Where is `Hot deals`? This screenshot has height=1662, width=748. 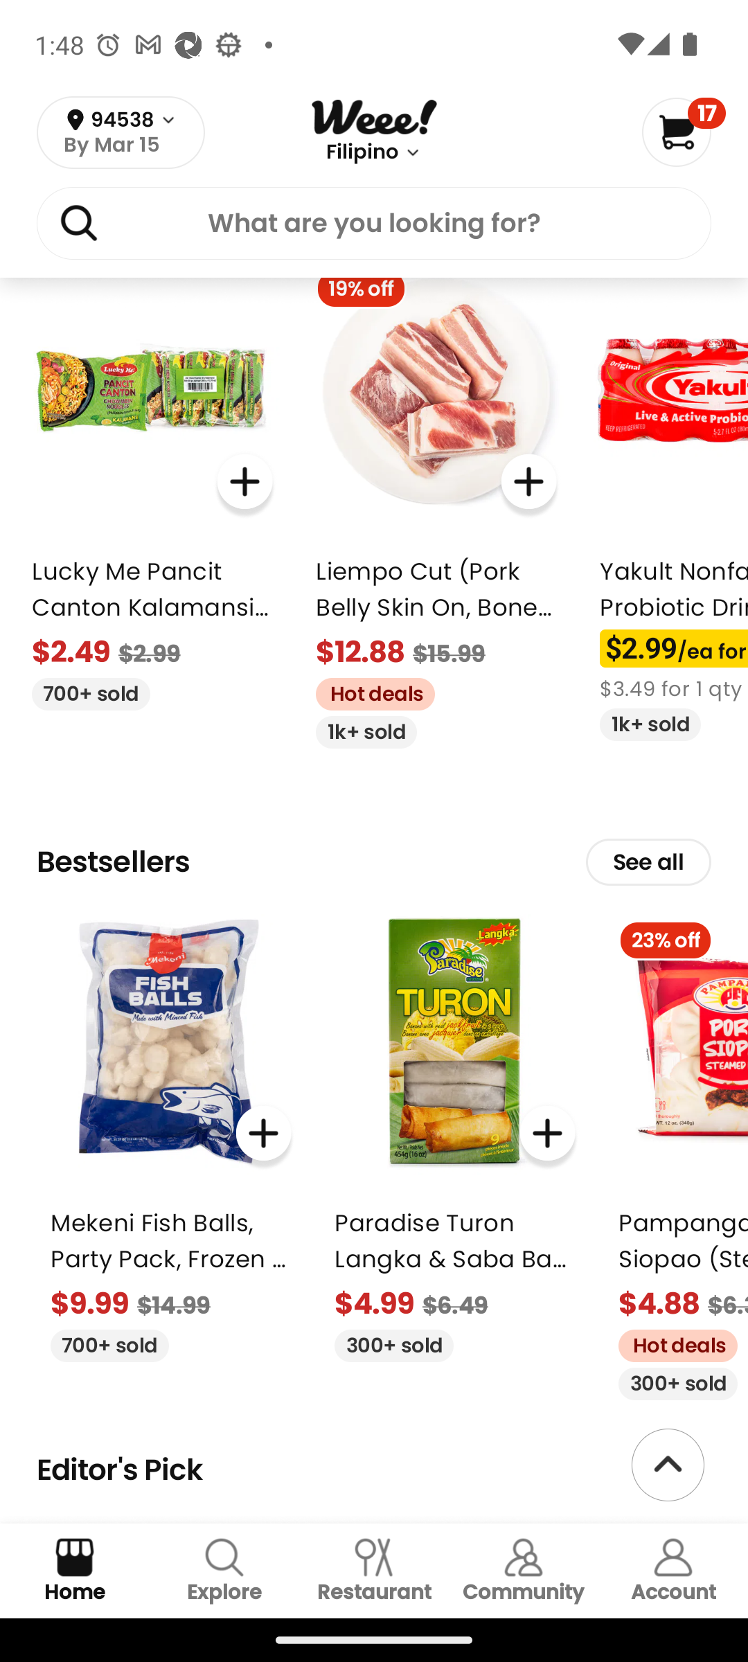
Hot deals is located at coordinates (670, 1343).